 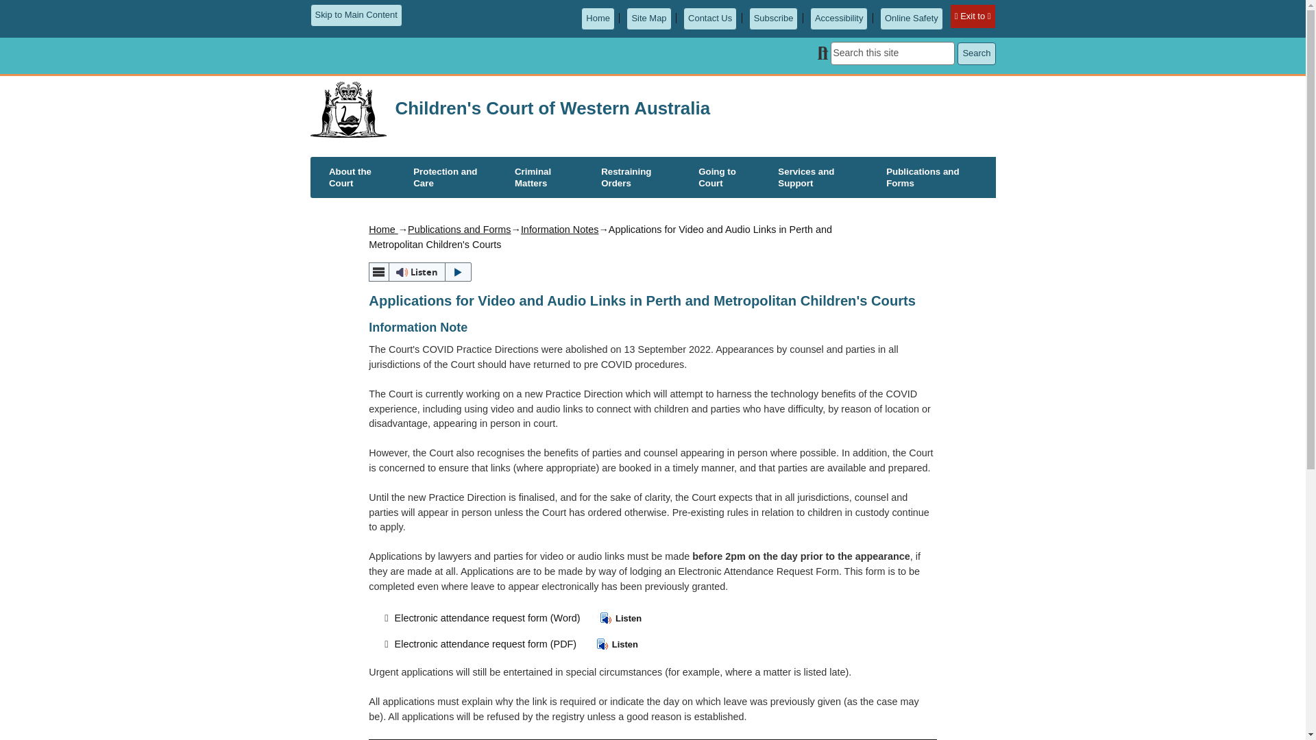 What do you see at coordinates (454, 177) in the screenshot?
I see `Protection and Care` at bounding box center [454, 177].